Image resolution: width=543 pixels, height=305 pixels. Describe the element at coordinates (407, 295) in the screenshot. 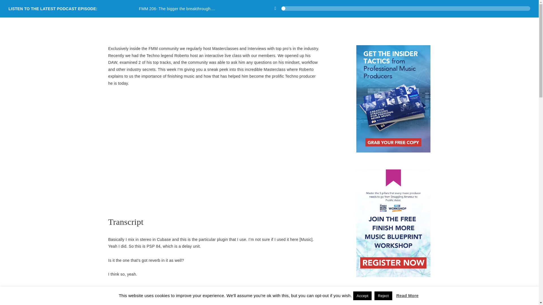

I see `Read More` at that location.